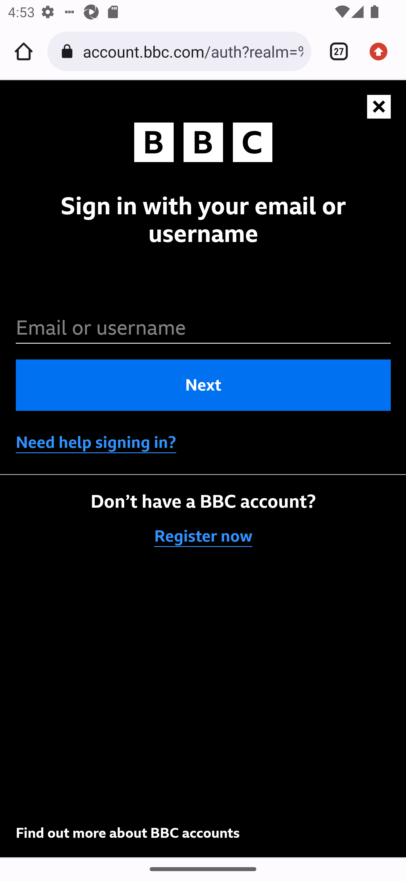  What do you see at coordinates (382, 51) in the screenshot?
I see `Update available. More options` at bounding box center [382, 51].